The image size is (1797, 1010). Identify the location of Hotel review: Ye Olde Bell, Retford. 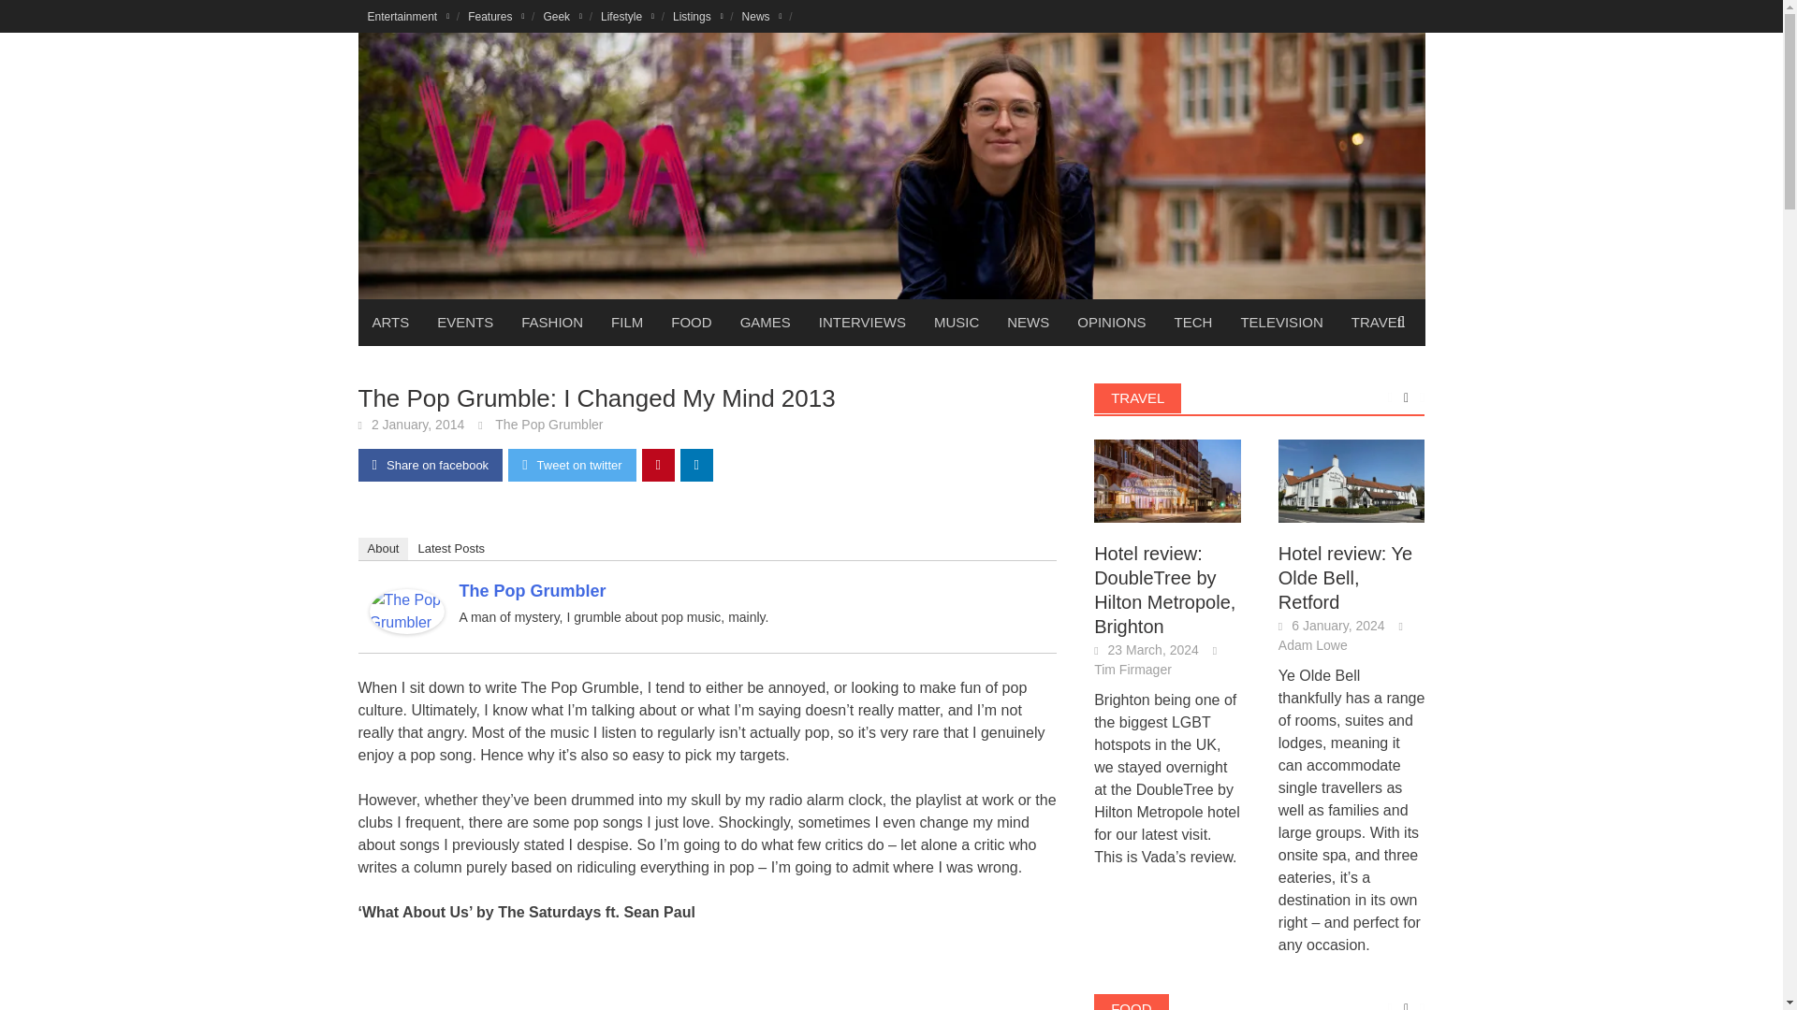
(1351, 481).